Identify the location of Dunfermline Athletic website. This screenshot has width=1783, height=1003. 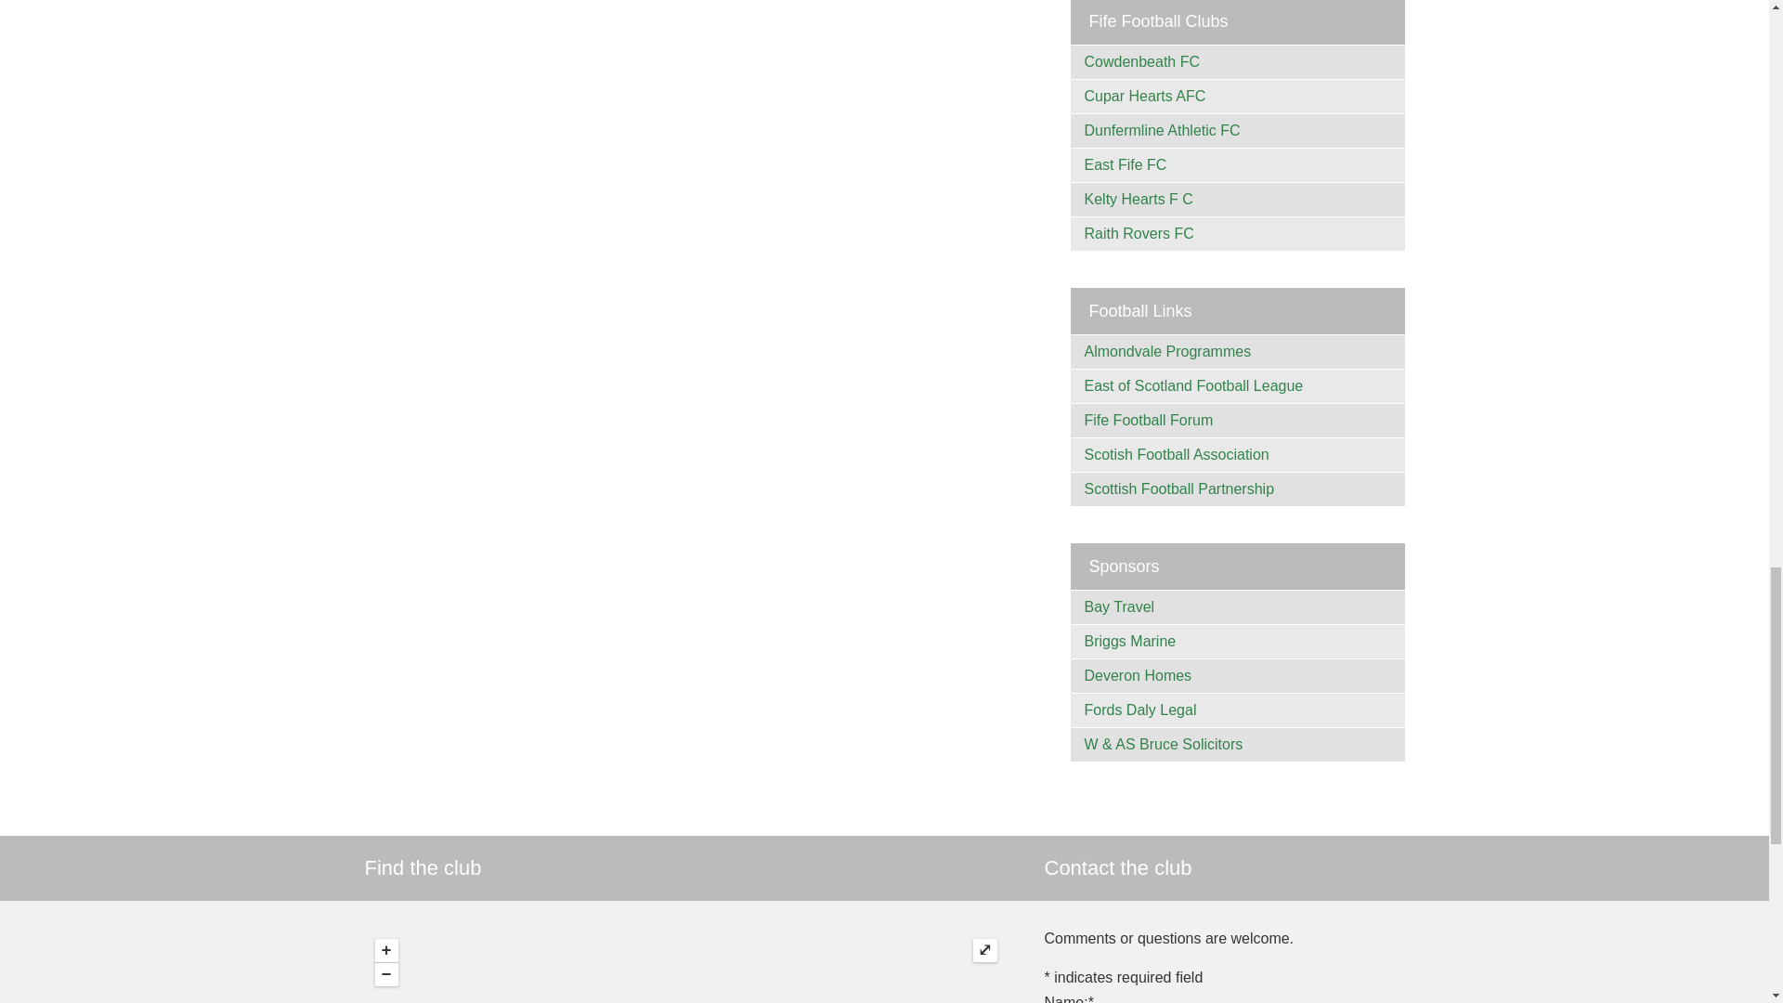
(1163, 130).